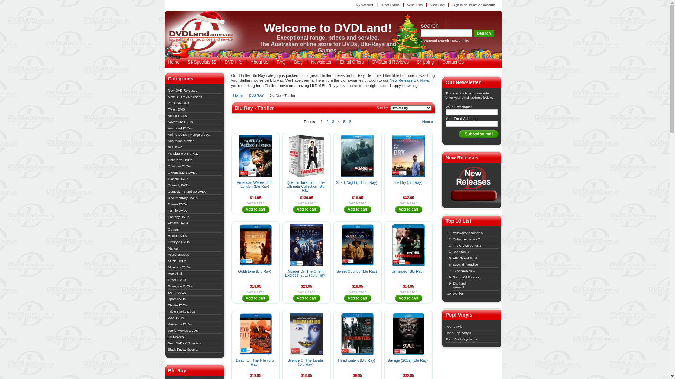 The width and height of the screenshot is (675, 379). I want to click on Drama DVDs, so click(178, 204).